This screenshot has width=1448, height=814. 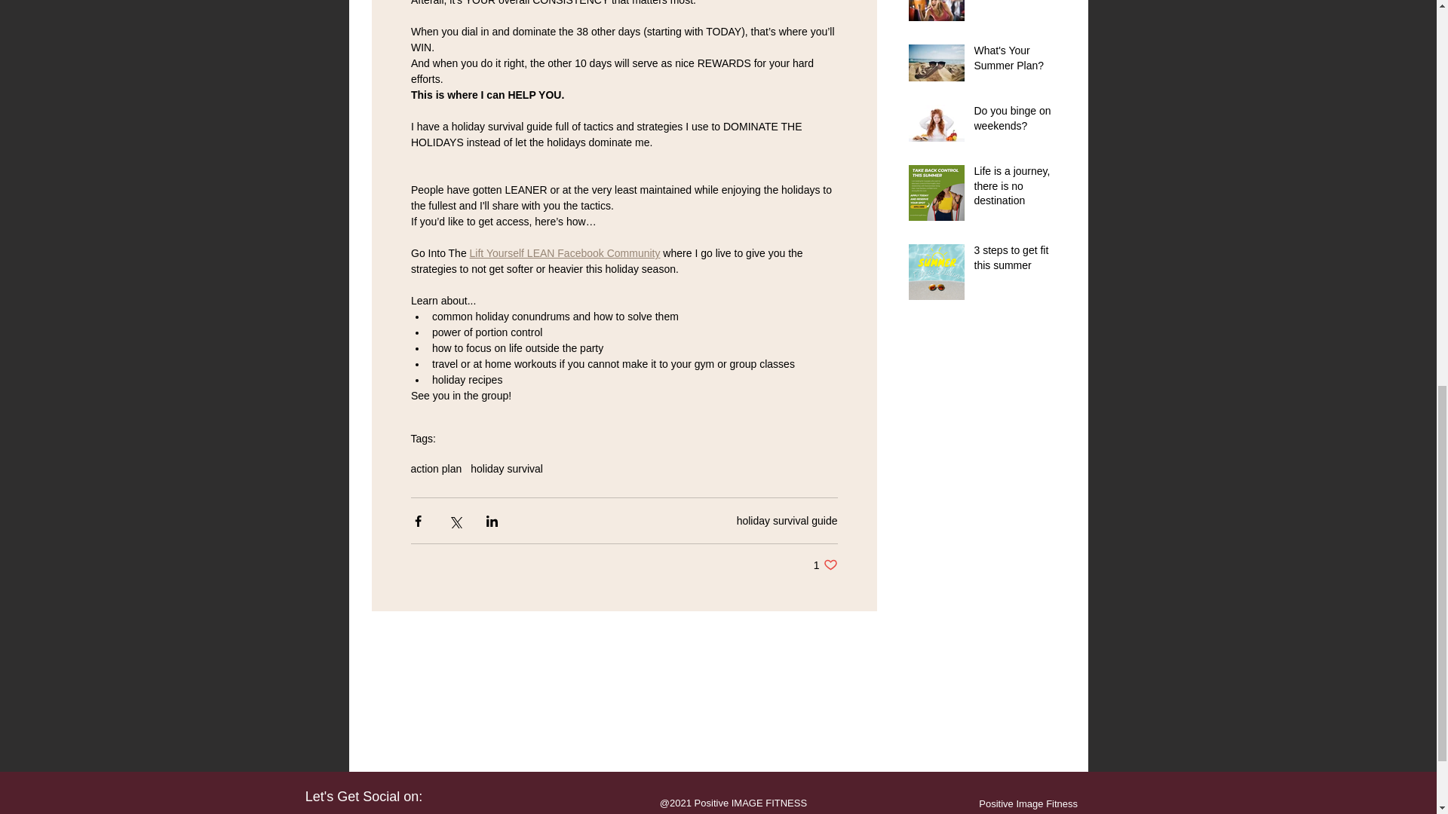 I want to click on 3 steps to get fit this summer, so click(x=507, y=469).